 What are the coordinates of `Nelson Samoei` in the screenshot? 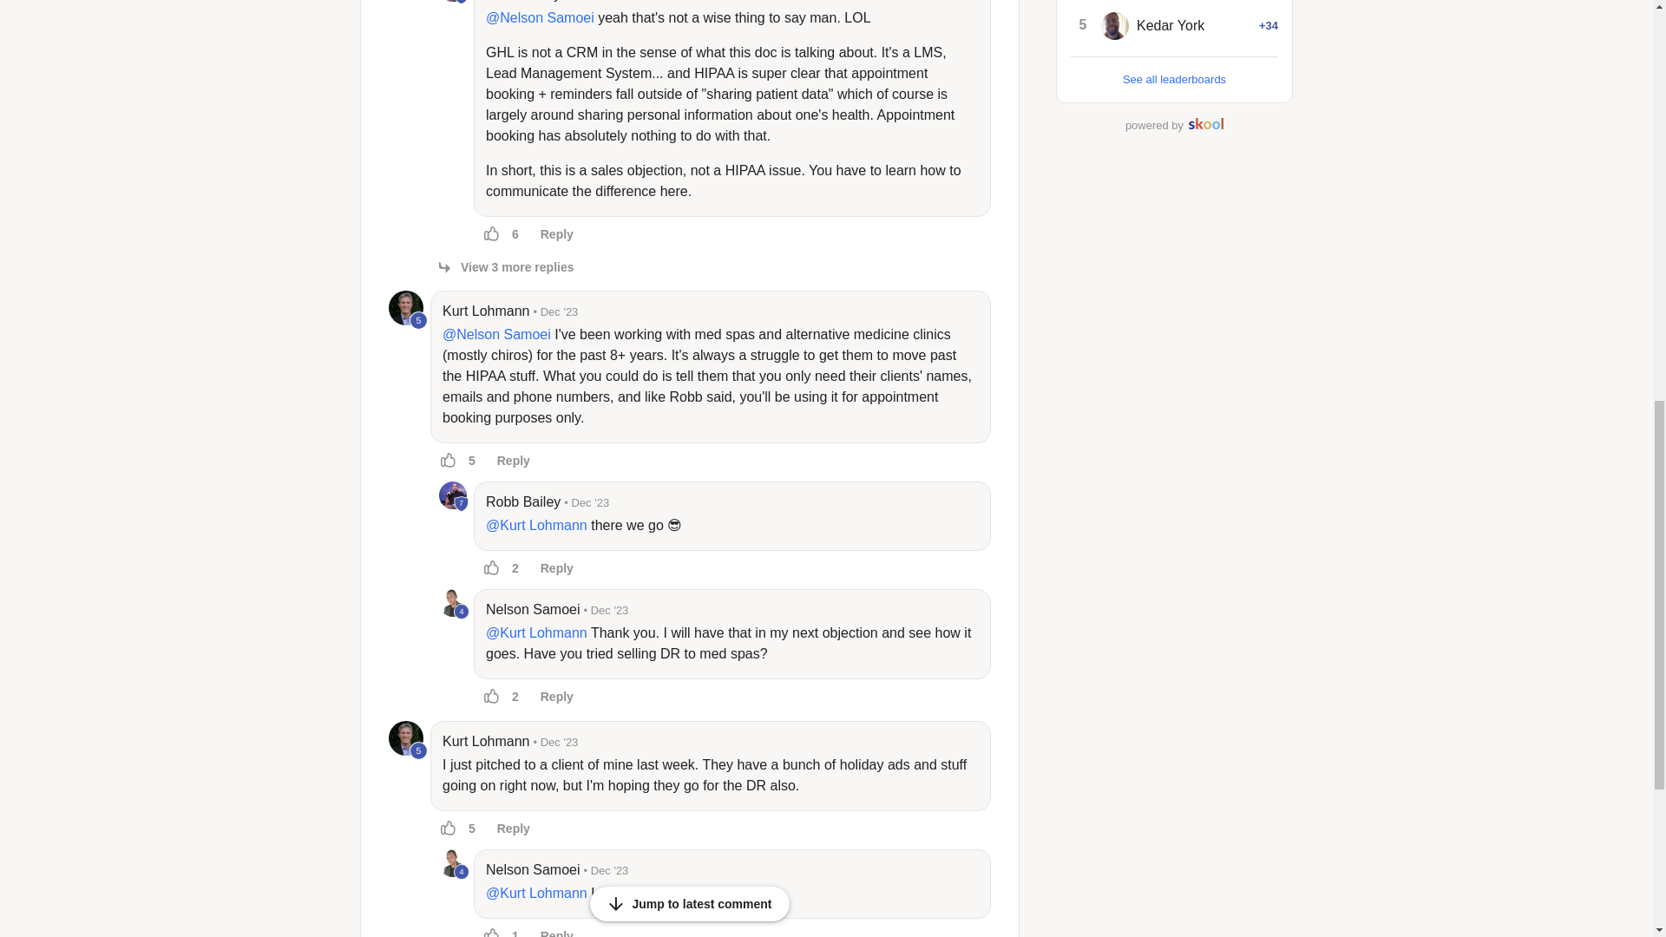 It's located at (453, 862).